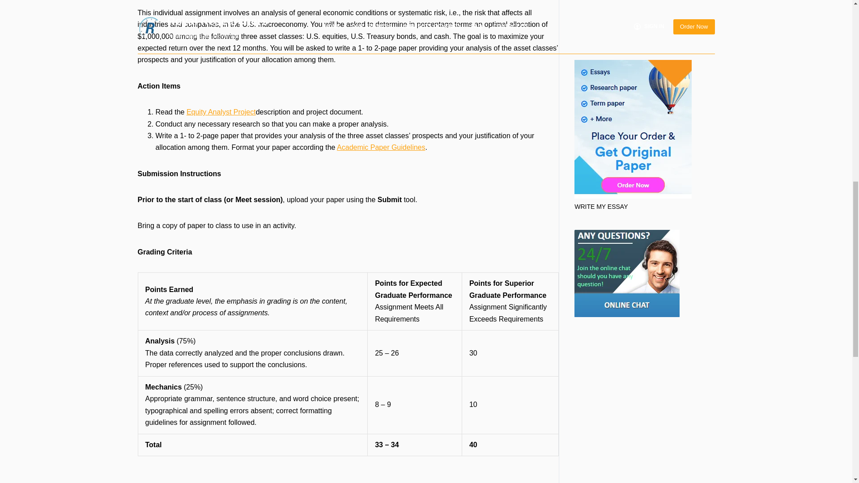 This screenshot has width=859, height=483. I want to click on Academic Paper Guidelines, so click(381, 147).